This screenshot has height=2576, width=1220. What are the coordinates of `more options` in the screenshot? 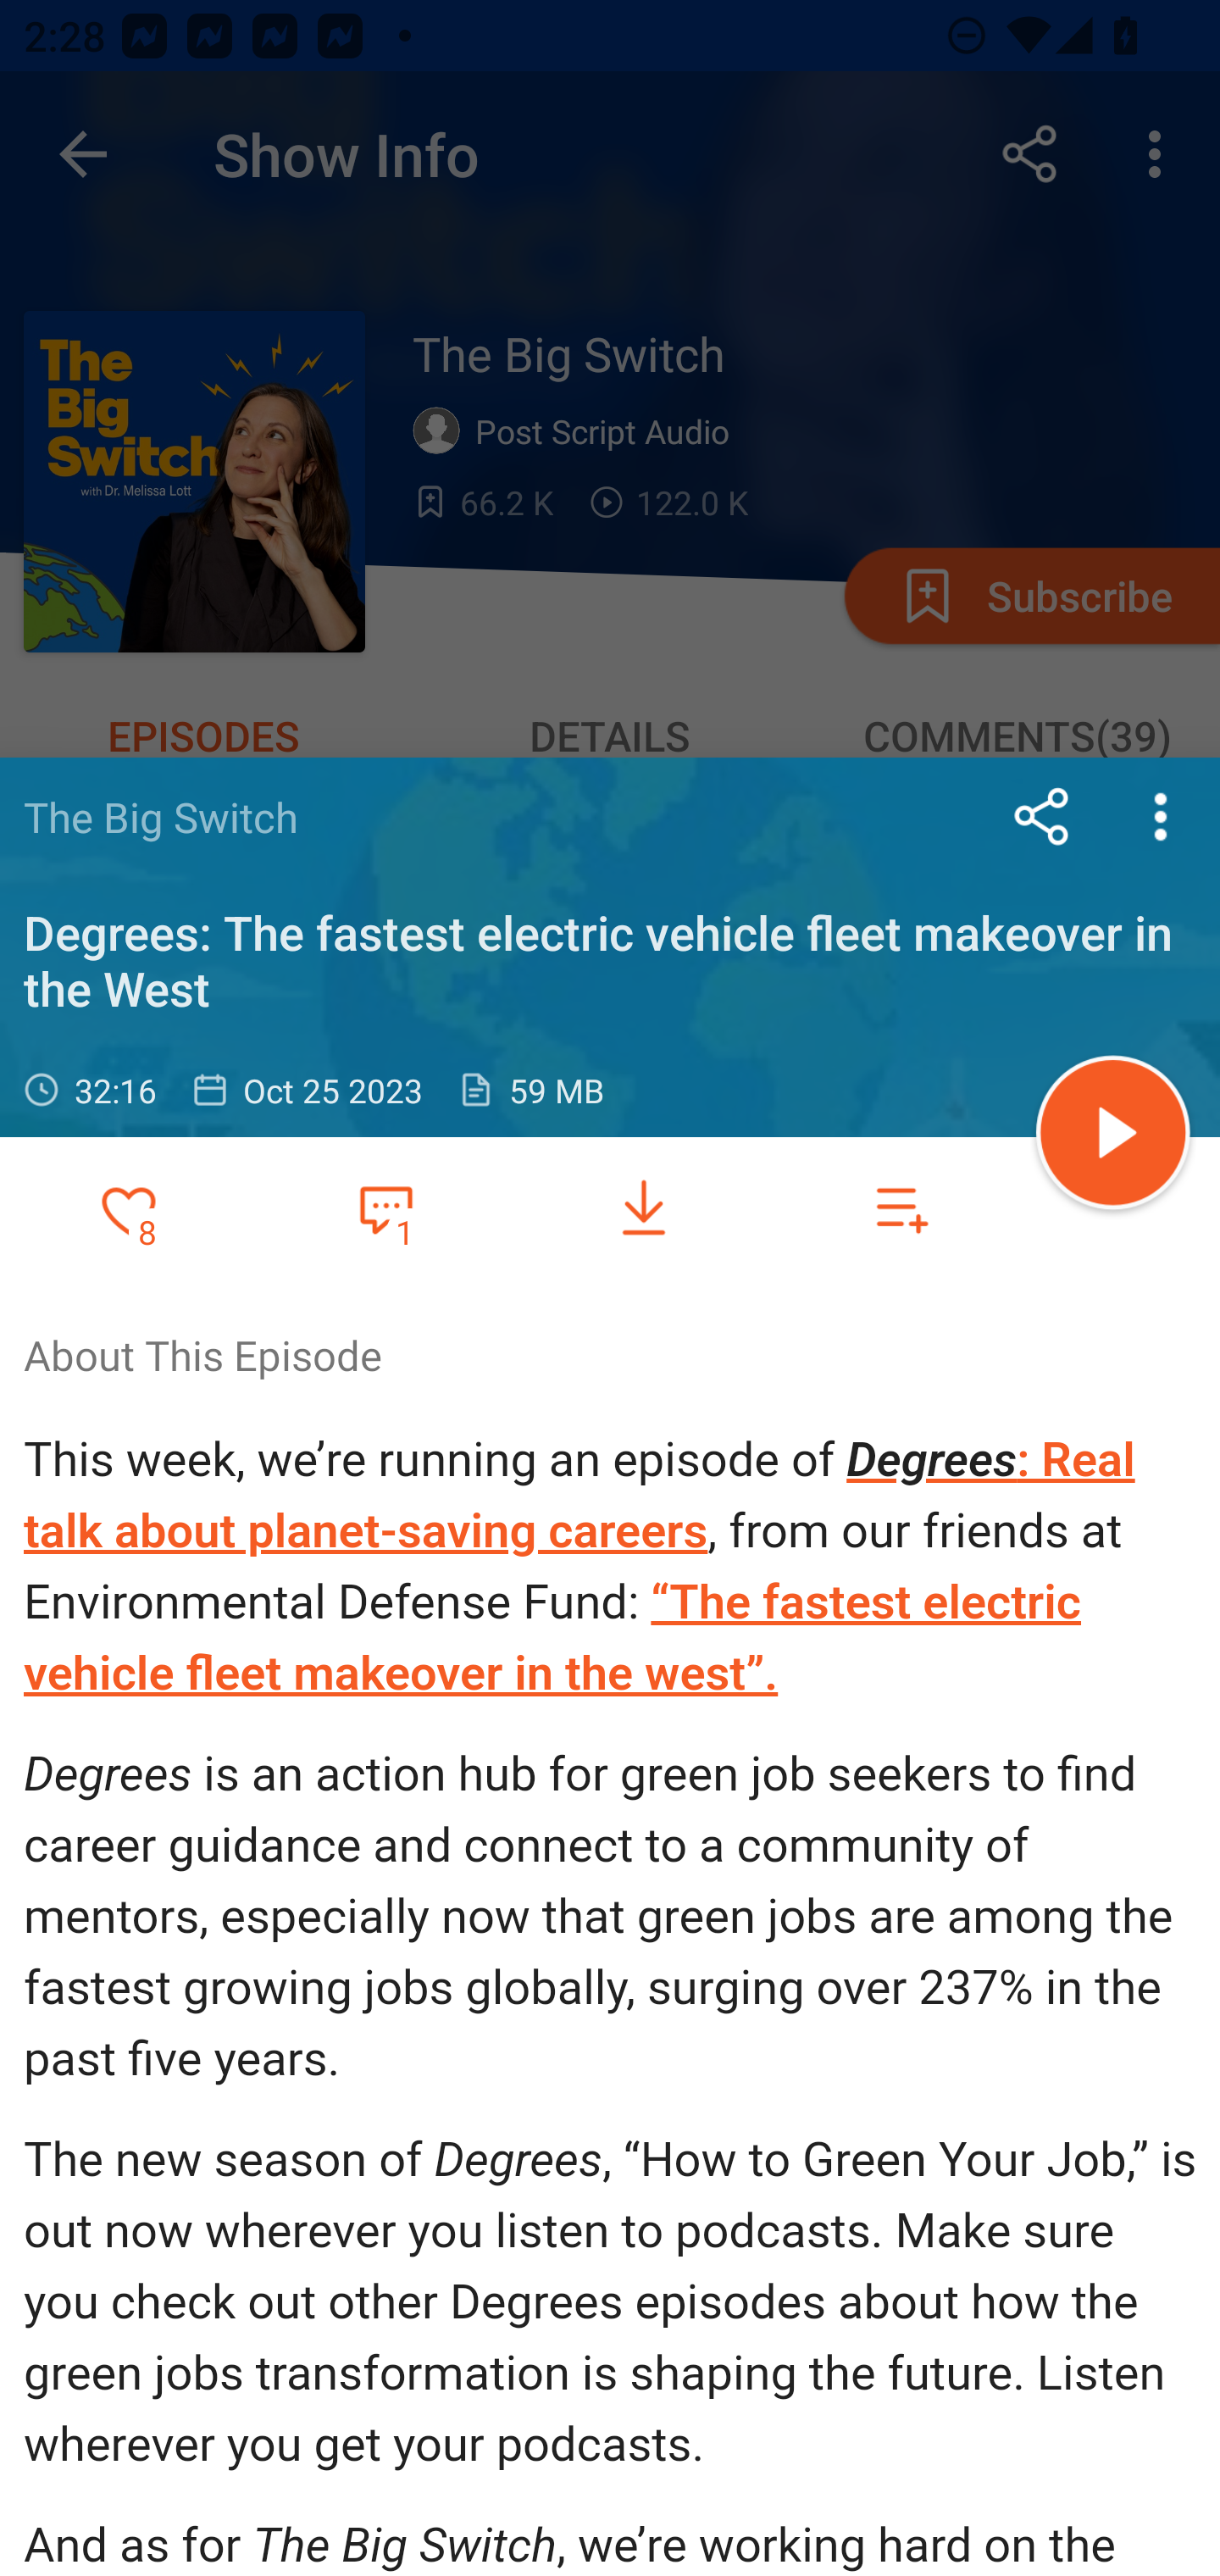 It's located at (1161, 816).